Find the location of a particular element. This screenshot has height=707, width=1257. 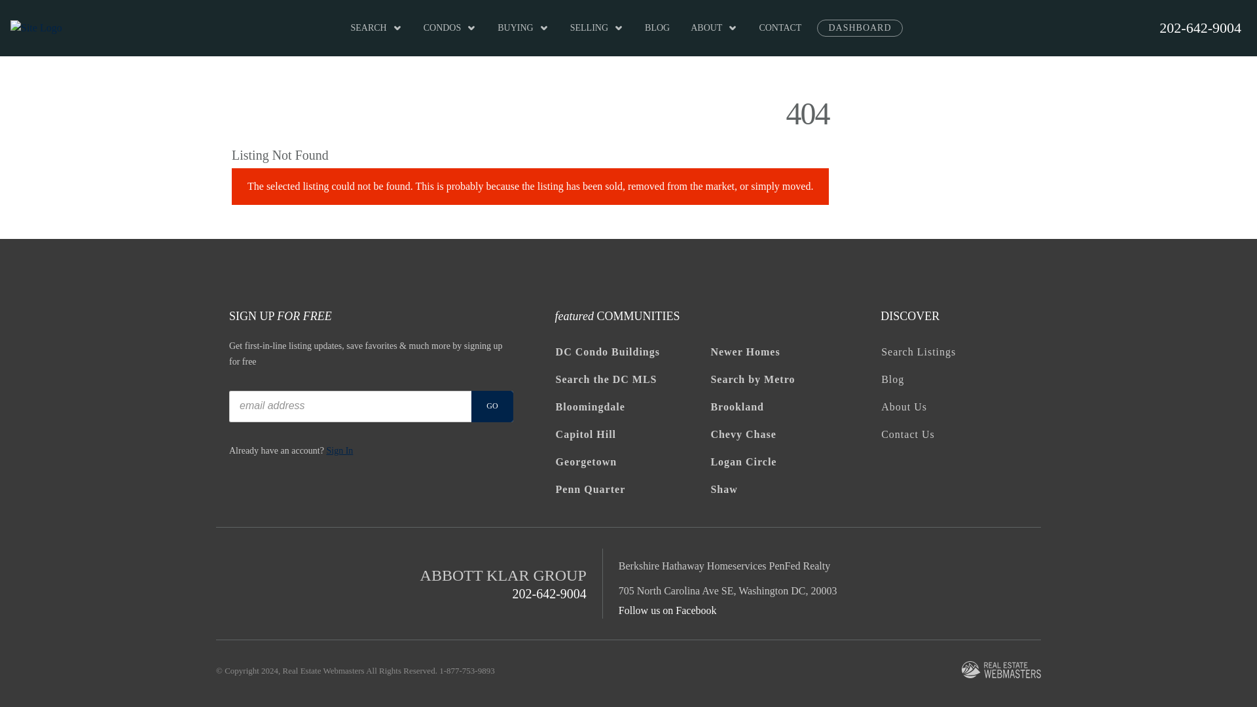

Newer Homes is located at coordinates (782, 461).